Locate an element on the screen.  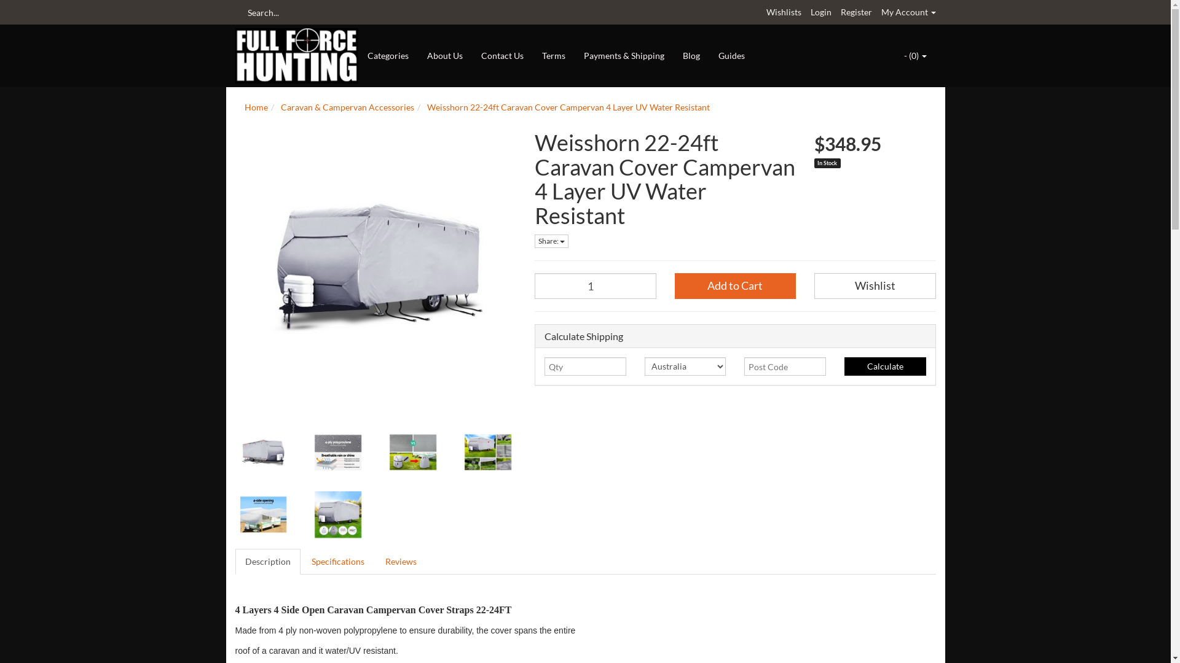
Large View is located at coordinates (263, 452).